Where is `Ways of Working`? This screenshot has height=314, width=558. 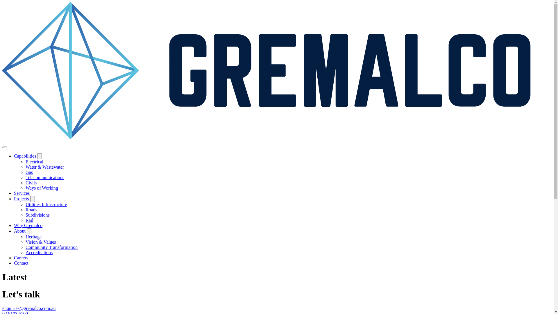
Ways of Working is located at coordinates (42, 188).